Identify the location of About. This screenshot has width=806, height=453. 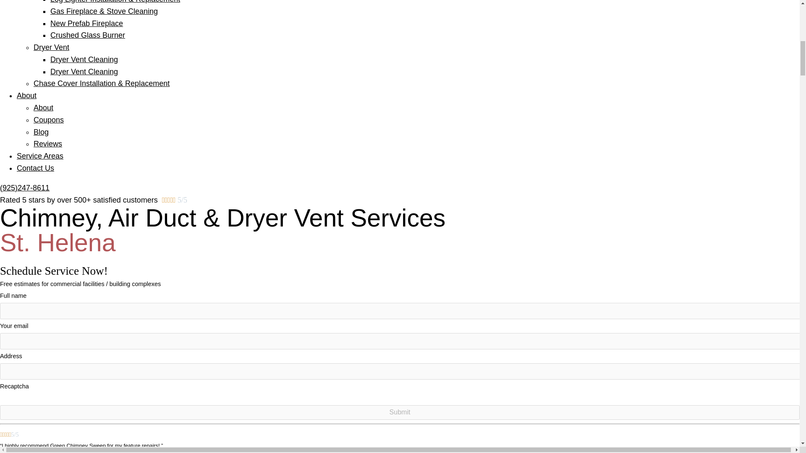
(26, 96).